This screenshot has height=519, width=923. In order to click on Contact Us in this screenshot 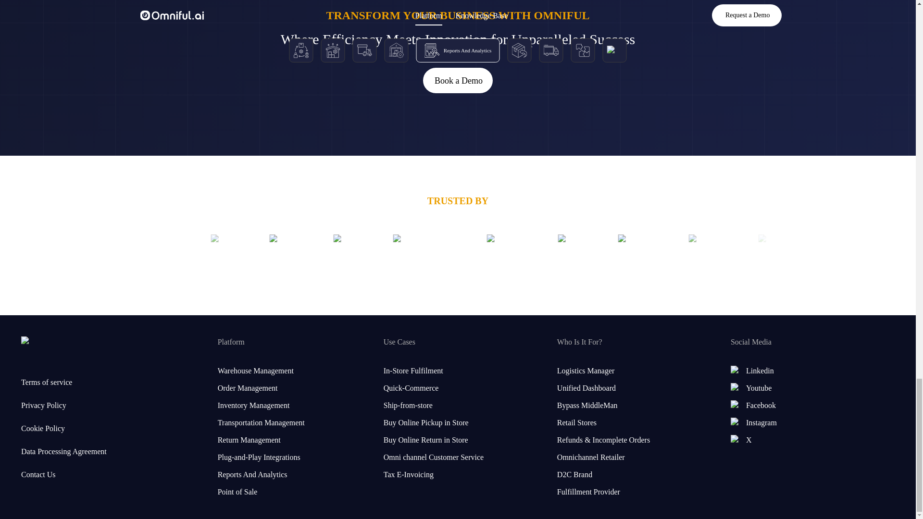, I will do `click(64, 475)`.